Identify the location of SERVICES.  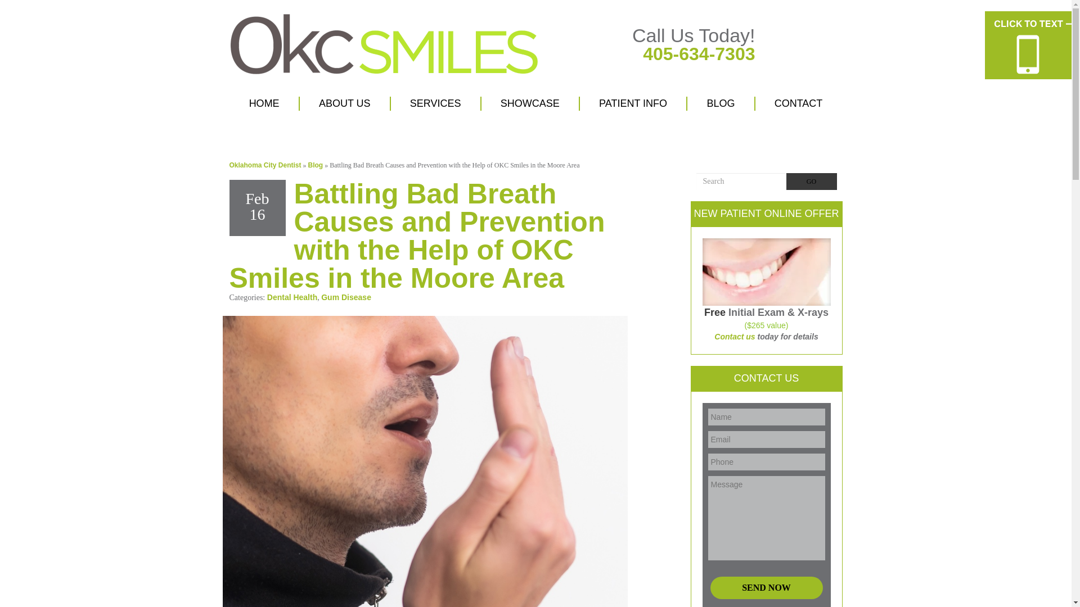
(435, 103).